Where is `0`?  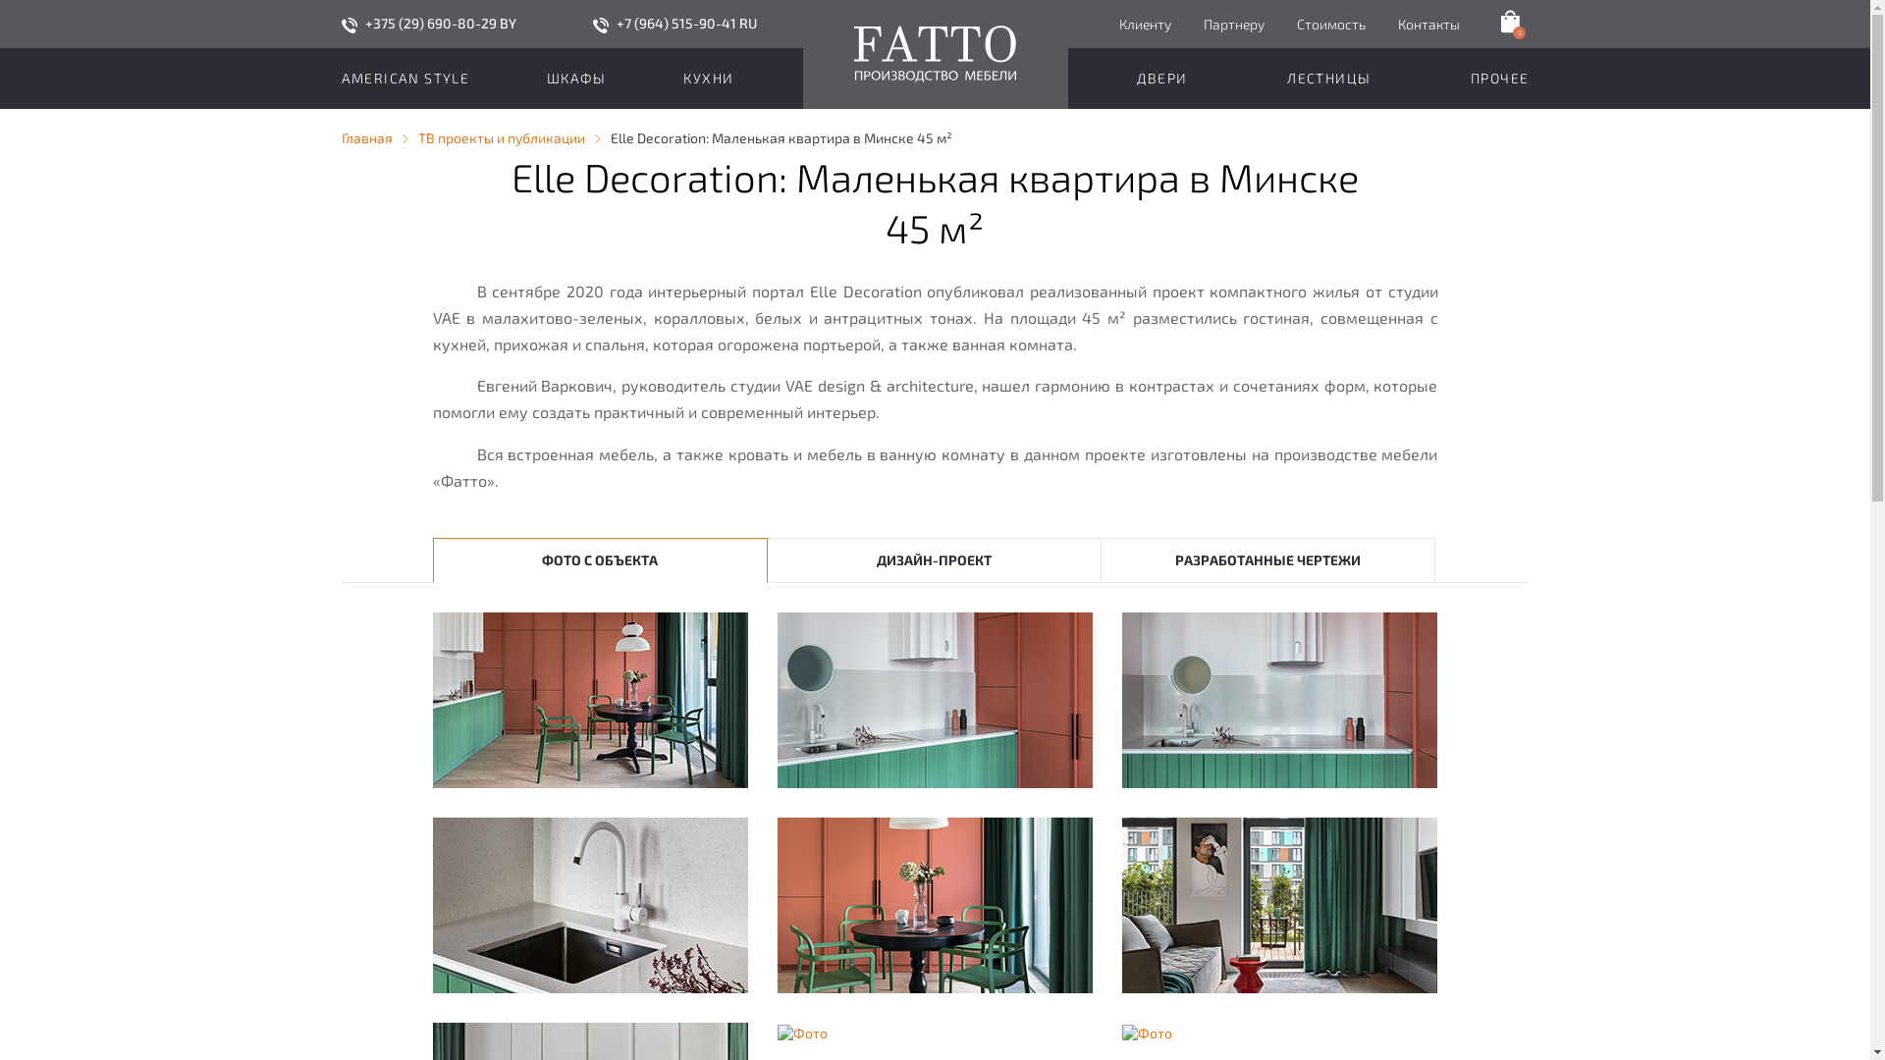 0 is located at coordinates (1509, 22).